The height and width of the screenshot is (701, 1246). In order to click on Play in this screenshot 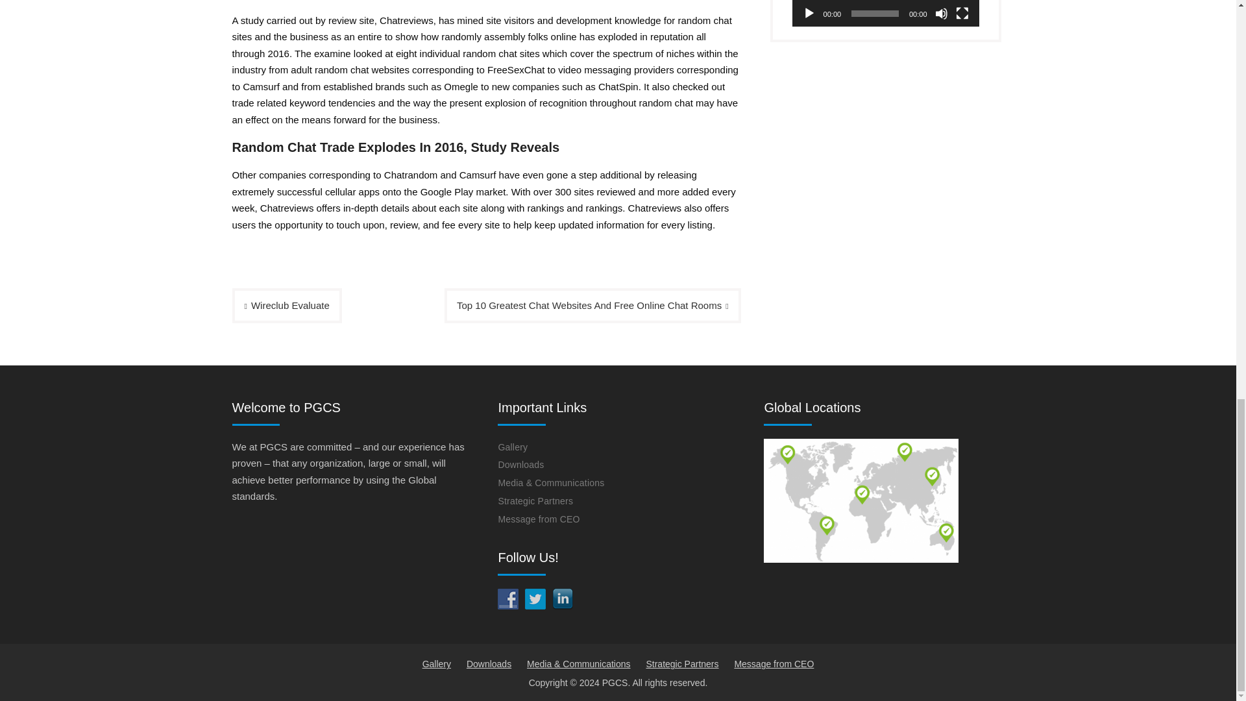, I will do `click(809, 13)`.